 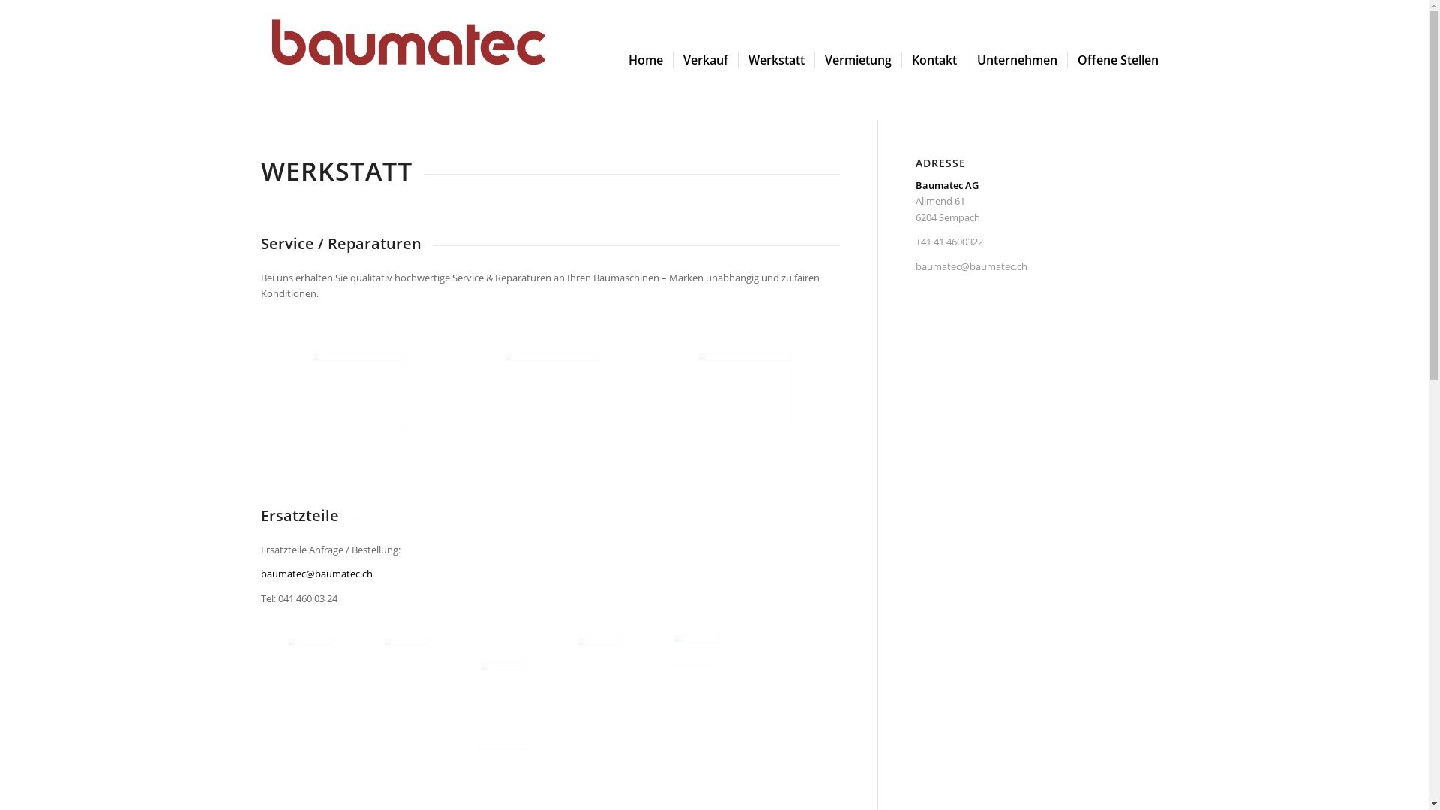 What do you see at coordinates (1016, 60) in the screenshot?
I see `Unternehmen` at bounding box center [1016, 60].